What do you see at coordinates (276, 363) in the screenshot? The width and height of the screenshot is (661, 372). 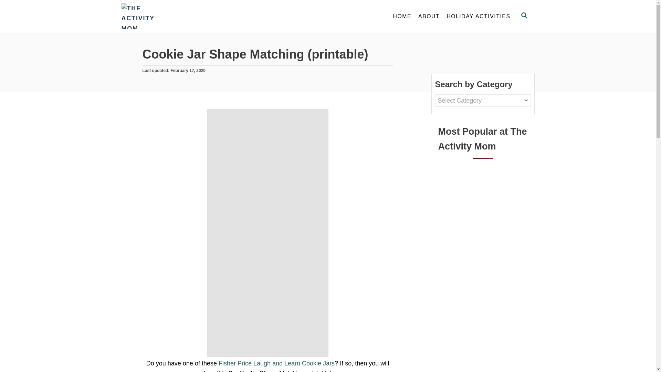 I see `Fisher Price Laugh and Learn Cookie Jars` at bounding box center [276, 363].